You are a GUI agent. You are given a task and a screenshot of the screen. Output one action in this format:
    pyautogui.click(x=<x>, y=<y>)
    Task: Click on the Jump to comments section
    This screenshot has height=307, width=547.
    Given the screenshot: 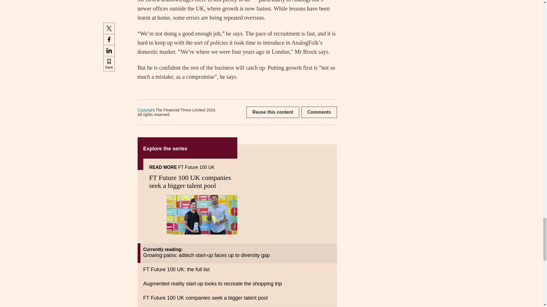 What is the action you would take?
    pyautogui.click(x=319, y=112)
    